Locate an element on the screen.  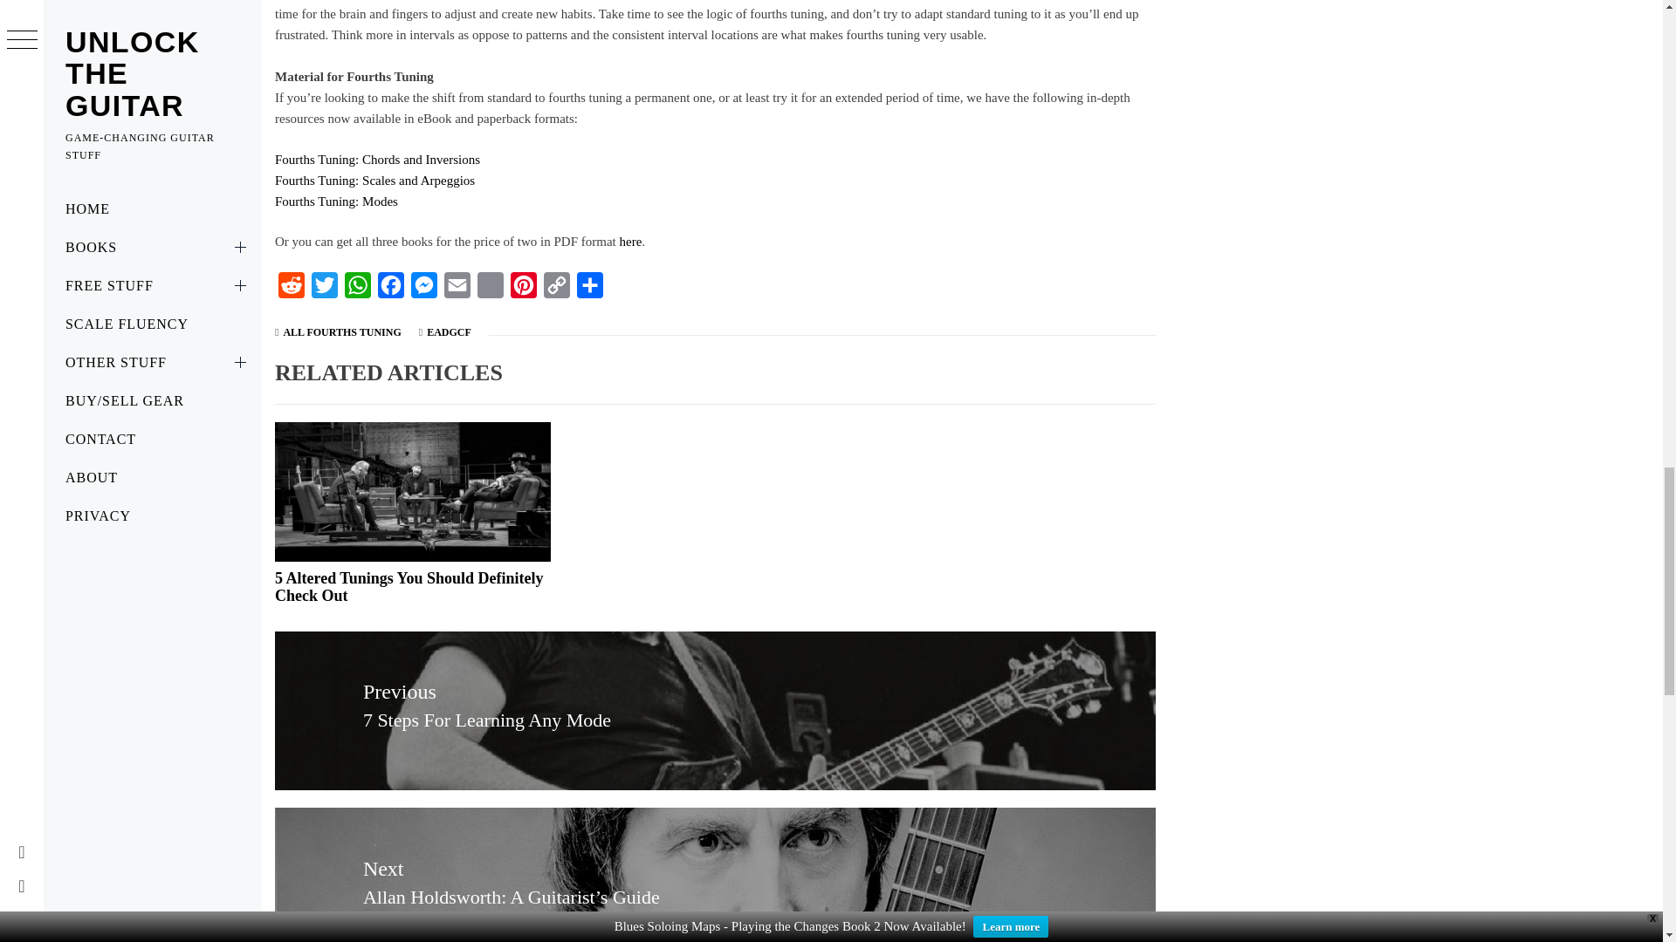
Reddit is located at coordinates (292, 290).